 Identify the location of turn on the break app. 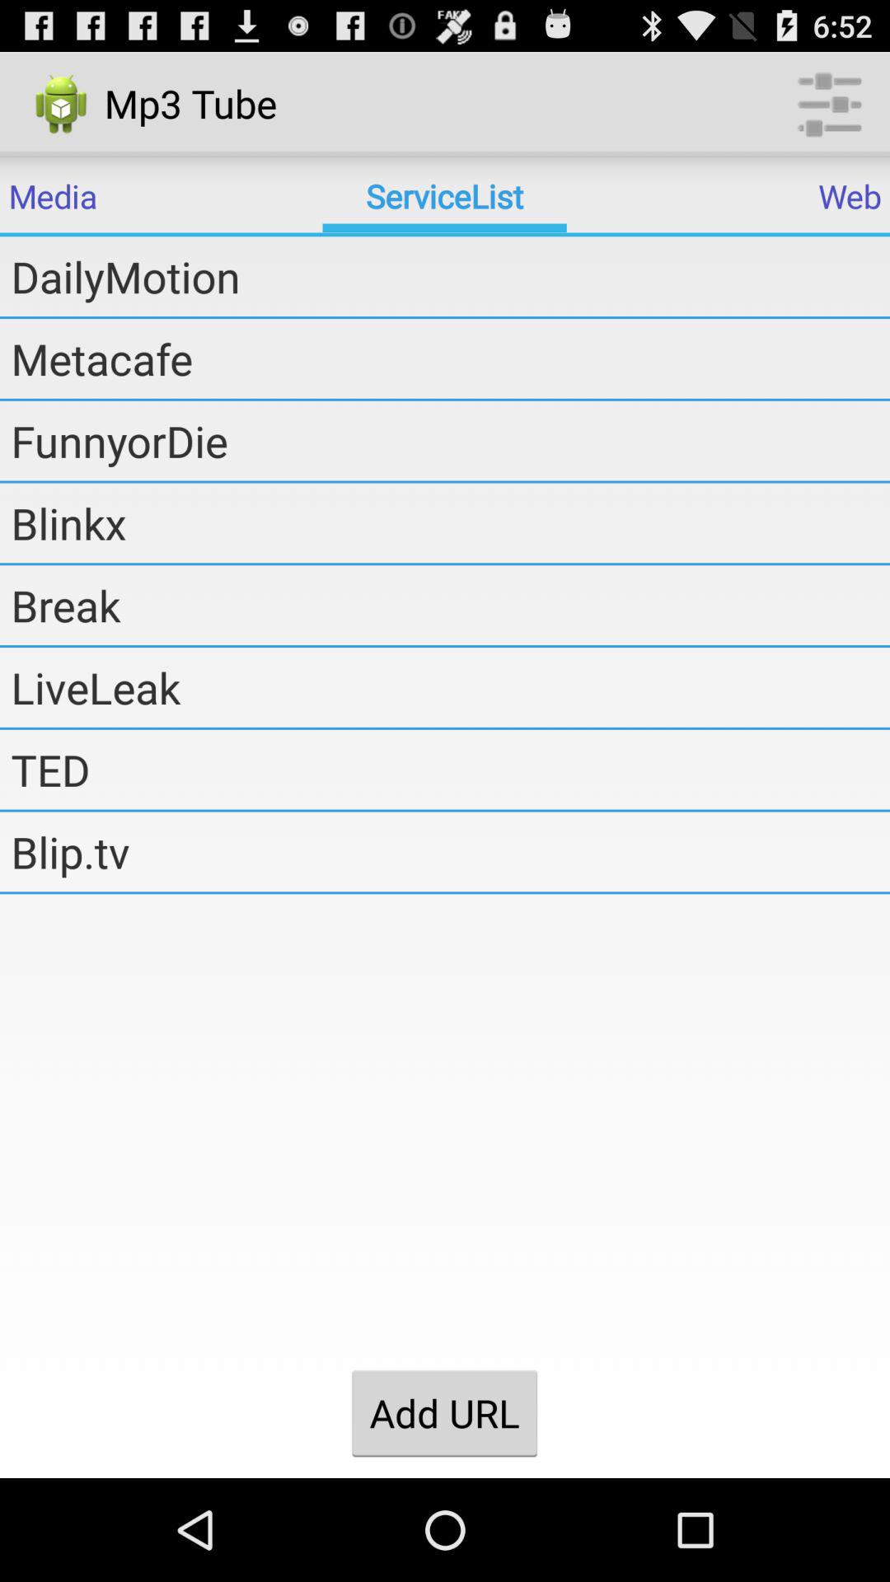
(450, 605).